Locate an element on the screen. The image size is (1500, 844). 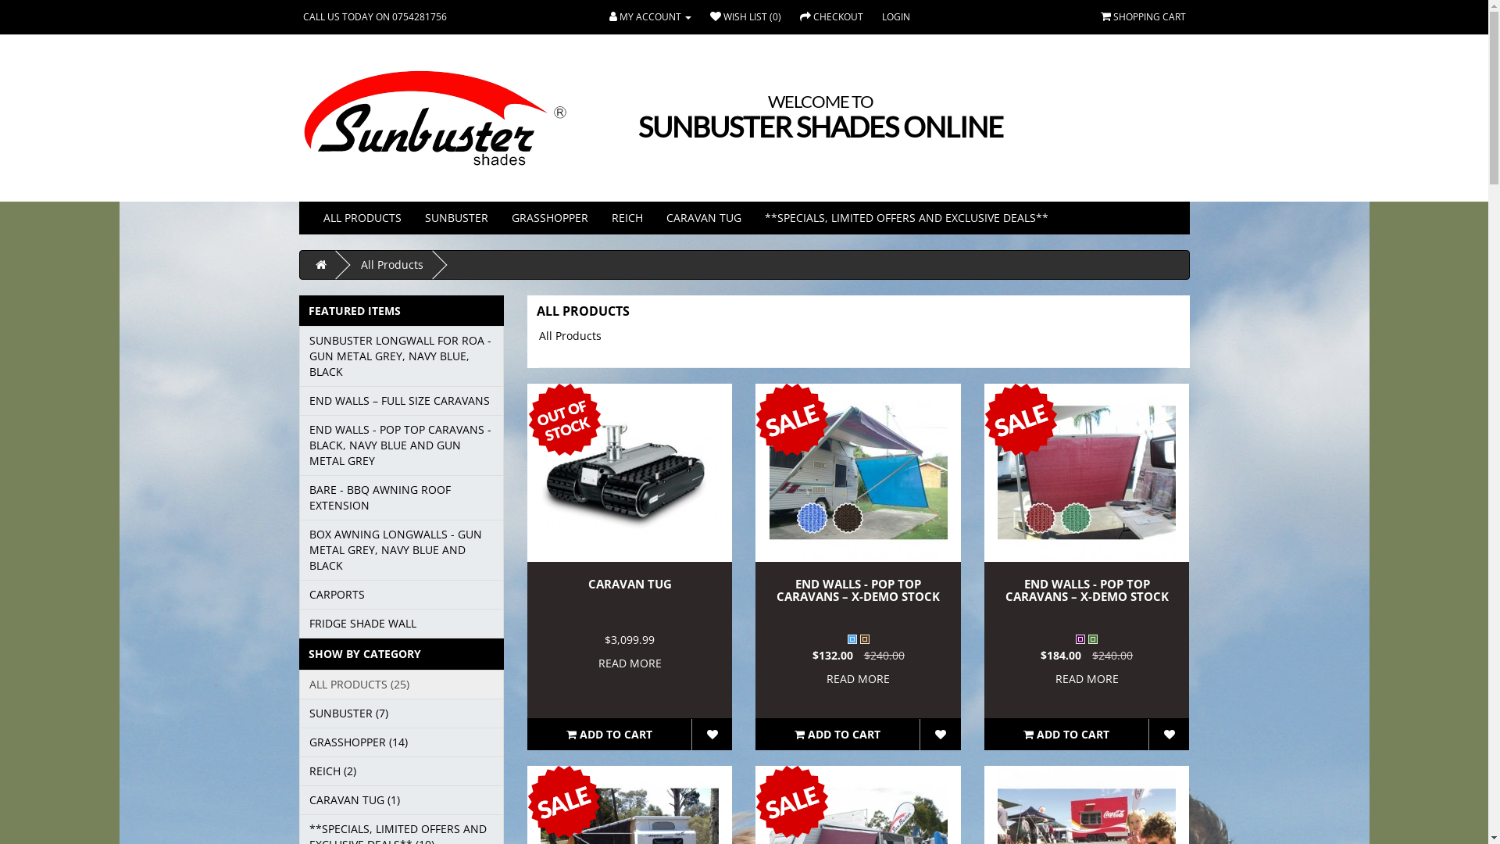
SHOPPING CART is located at coordinates (1142, 17).